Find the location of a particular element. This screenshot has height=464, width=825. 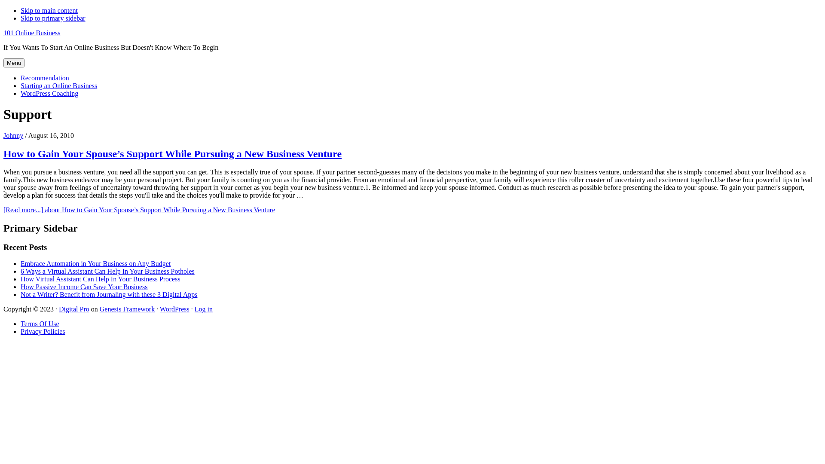

Genesis Framework is located at coordinates (127, 309).